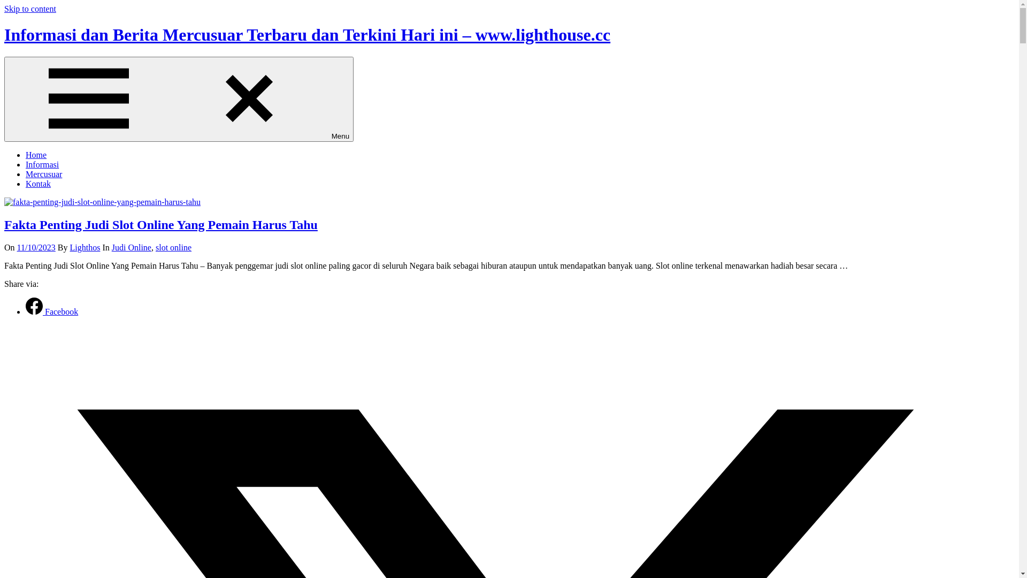 Image resolution: width=1027 pixels, height=578 pixels. What do you see at coordinates (179, 100) in the screenshot?
I see `Menu` at bounding box center [179, 100].